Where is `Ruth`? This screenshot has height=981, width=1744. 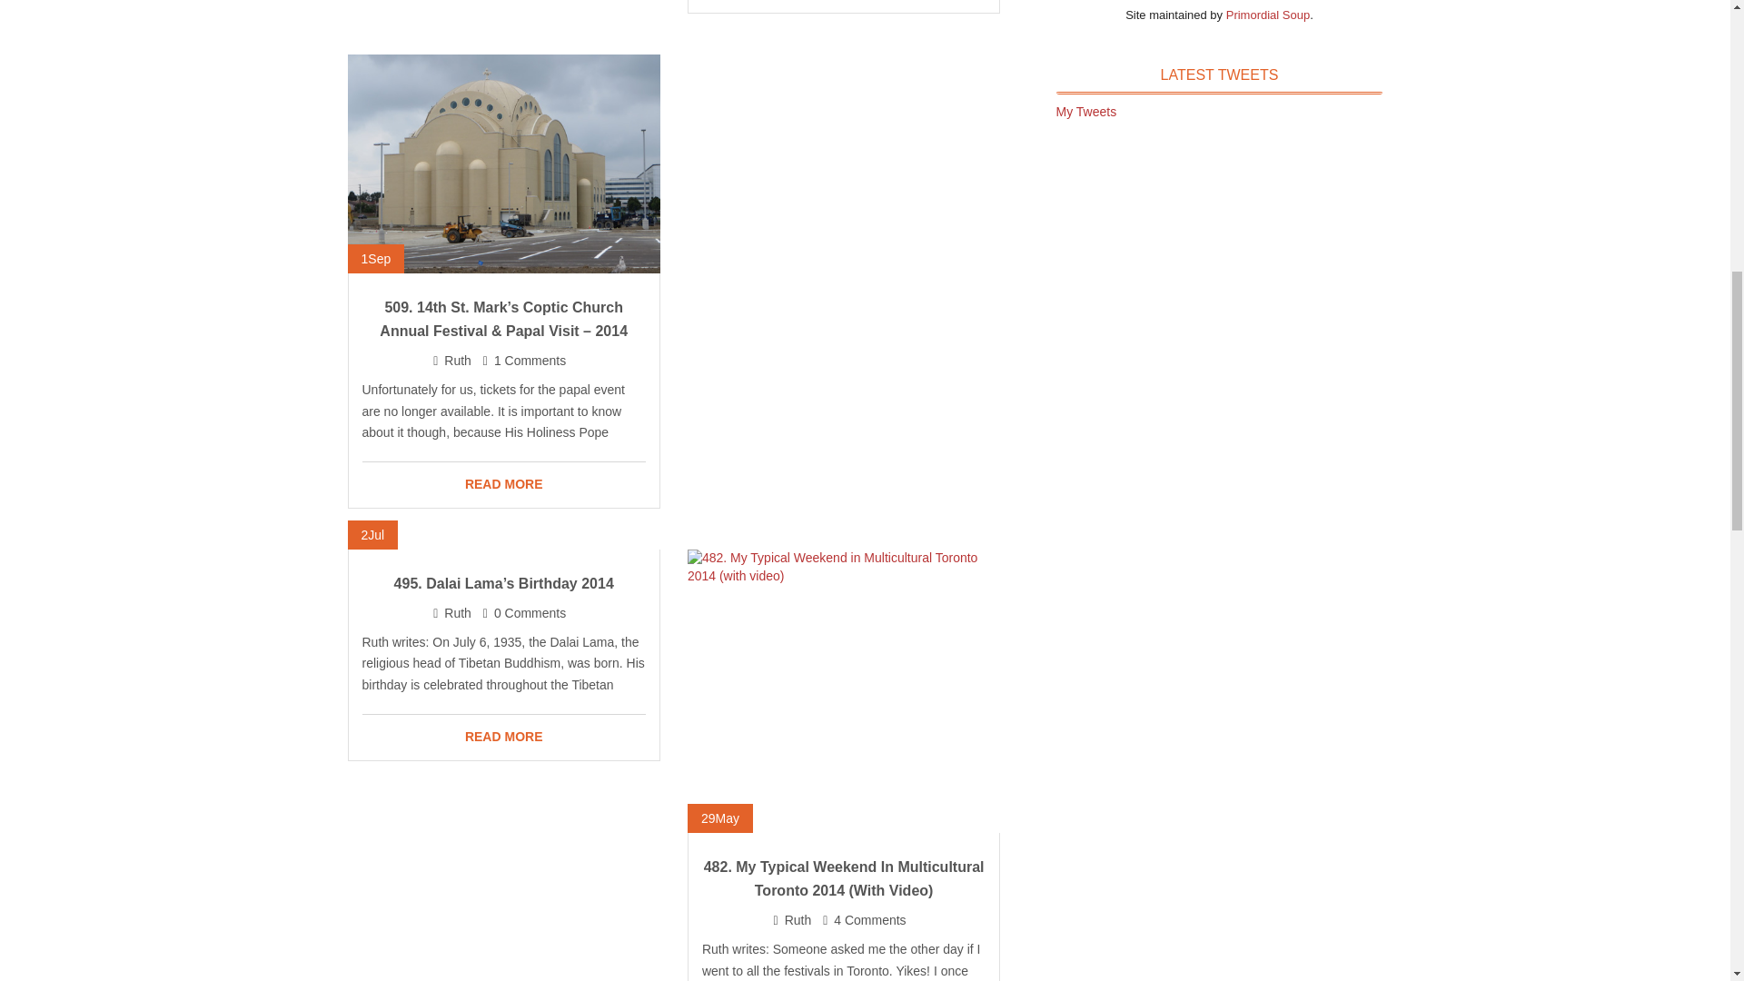
Ruth is located at coordinates (798, 919).